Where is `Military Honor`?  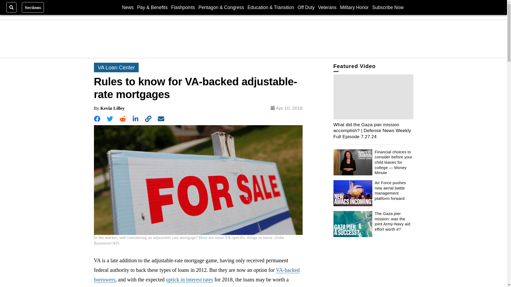
Military Honor is located at coordinates (355, 7).